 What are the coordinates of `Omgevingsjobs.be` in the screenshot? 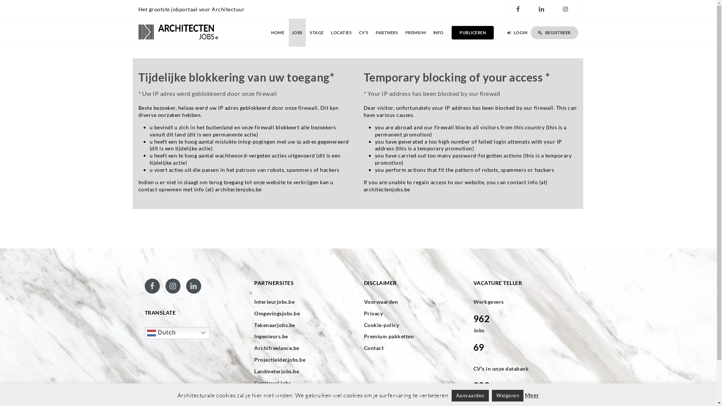 It's located at (303, 314).